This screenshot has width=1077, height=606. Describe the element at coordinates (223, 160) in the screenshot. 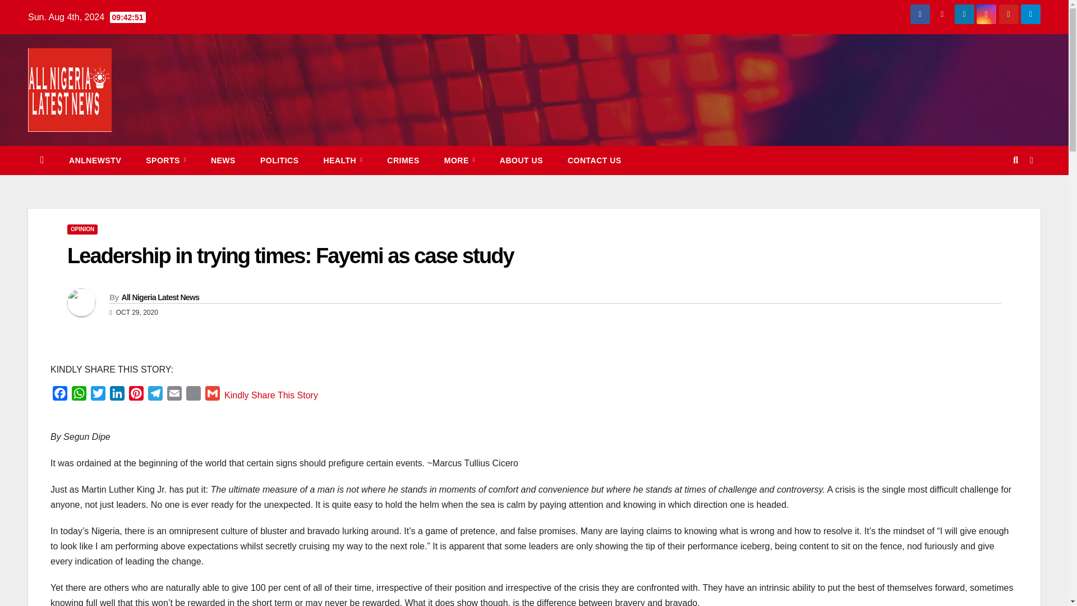

I see `NEWS` at that location.